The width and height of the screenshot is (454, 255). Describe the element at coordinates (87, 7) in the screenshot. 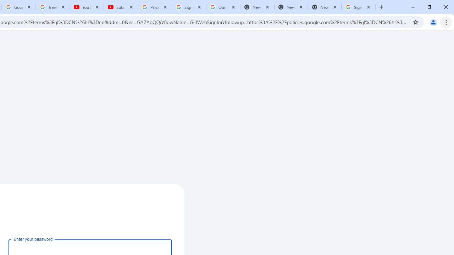

I see `YouTube` at that location.